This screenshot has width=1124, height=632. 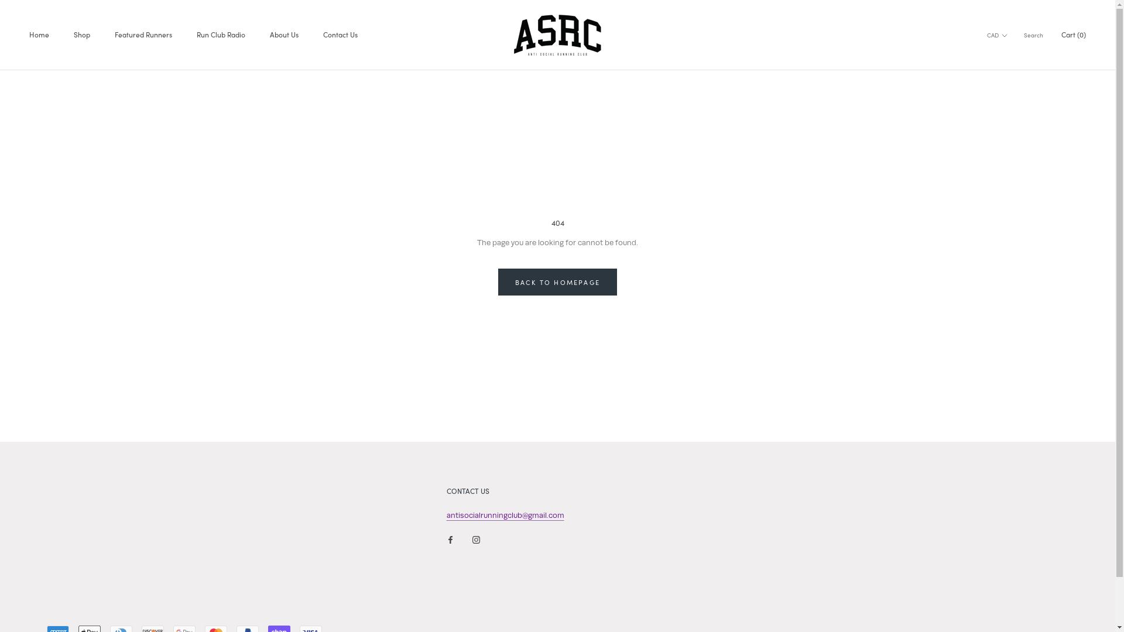 I want to click on Home
Home, so click(x=39, y=35).